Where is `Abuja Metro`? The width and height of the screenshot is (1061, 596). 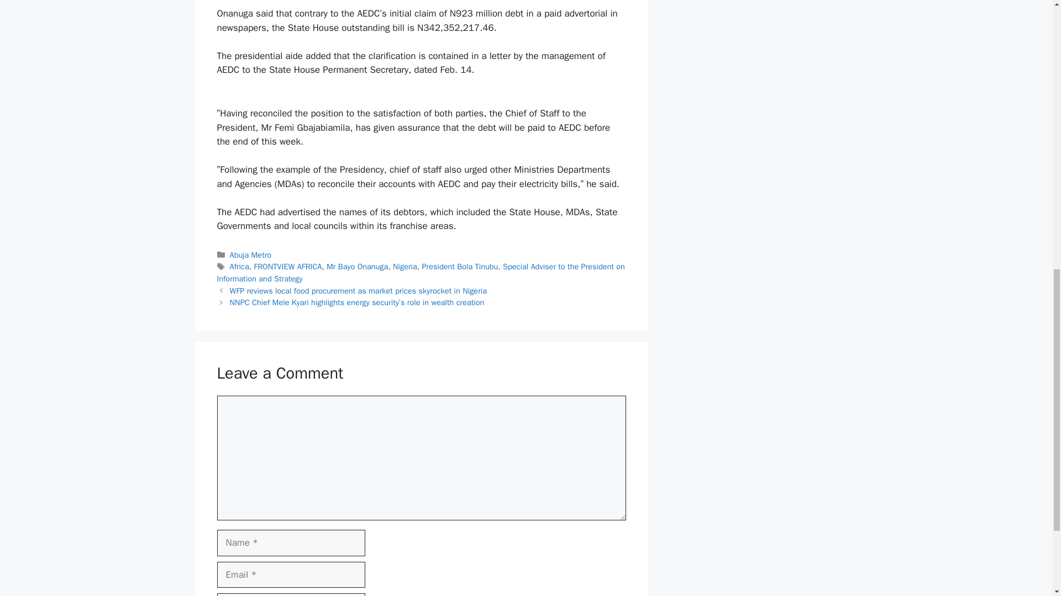 Abuja Metro is located at coordinates (251, 254).